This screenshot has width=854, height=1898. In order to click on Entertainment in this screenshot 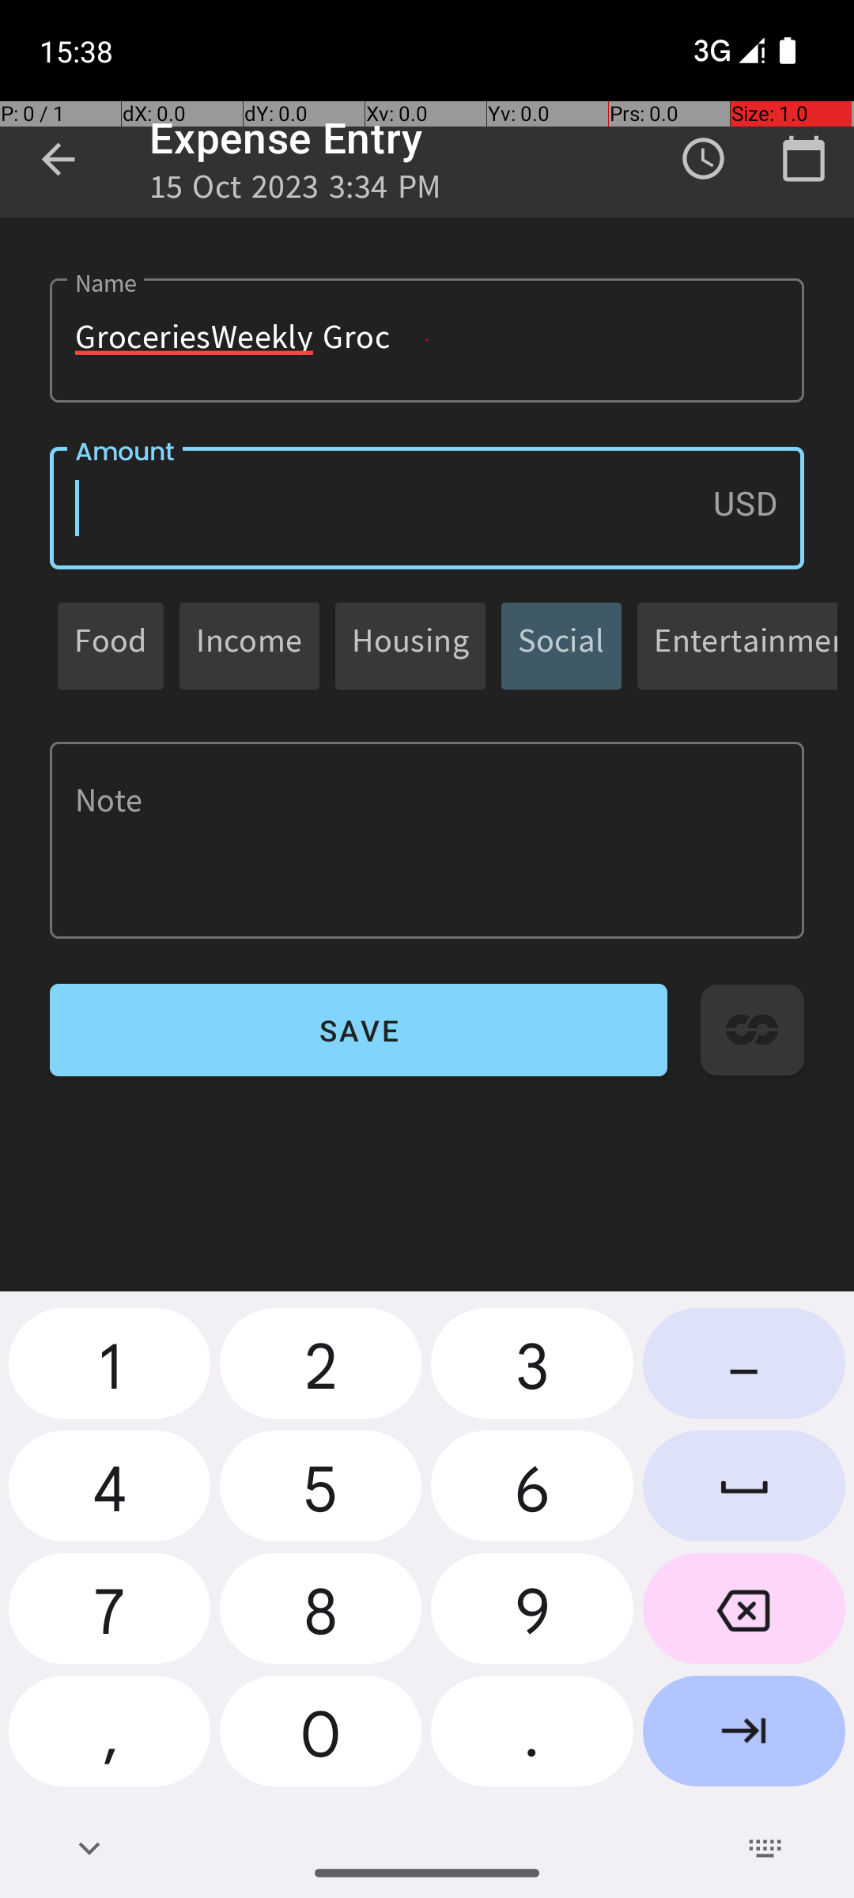, I will do `click(746, 645)`.